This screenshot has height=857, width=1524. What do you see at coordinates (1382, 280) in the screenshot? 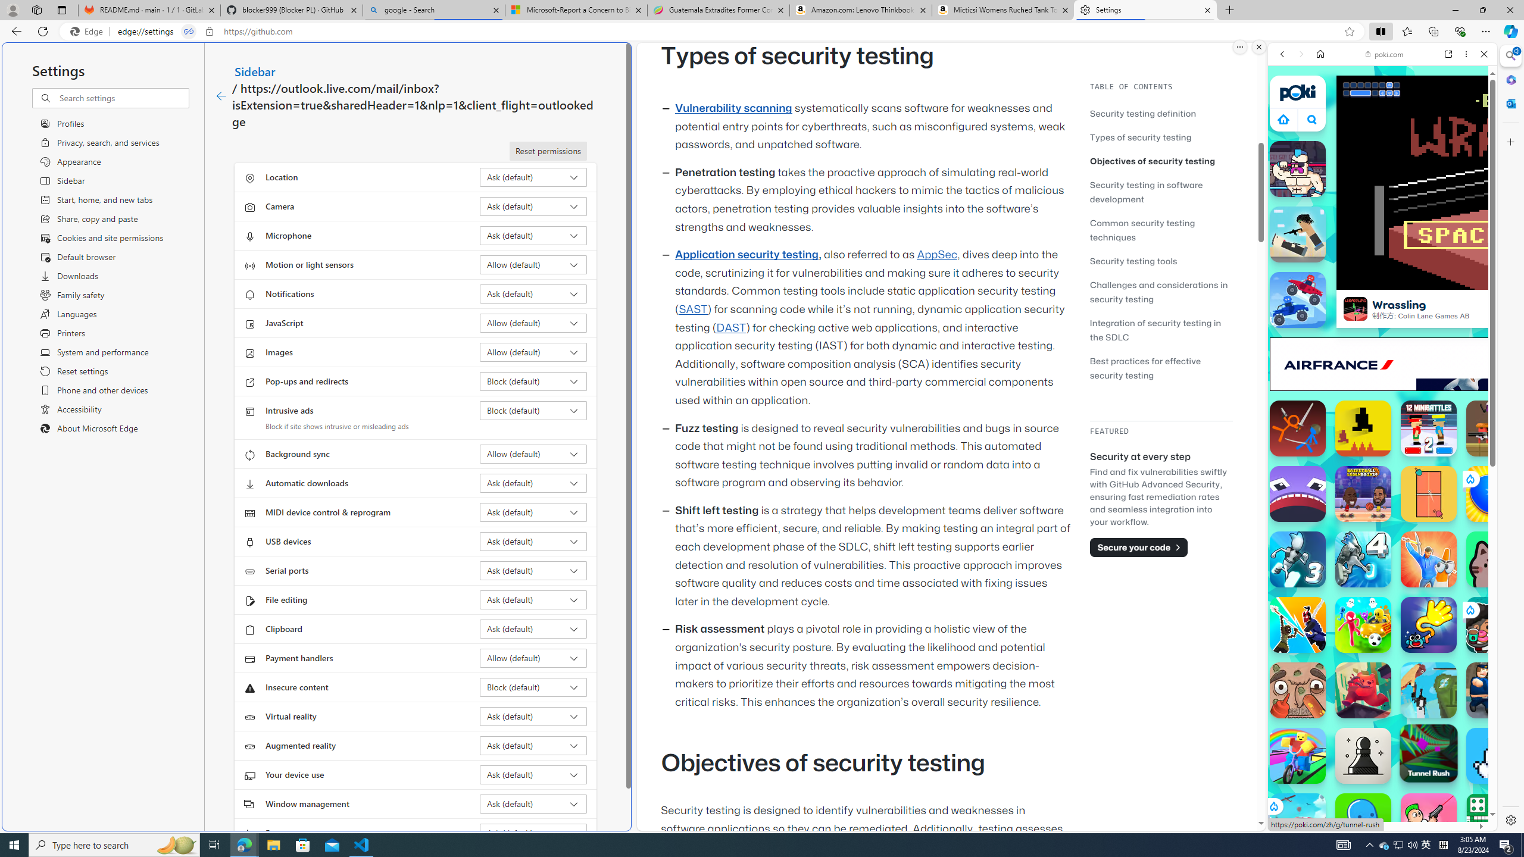
I see `Car Games` at bounding box center [1382, 280].